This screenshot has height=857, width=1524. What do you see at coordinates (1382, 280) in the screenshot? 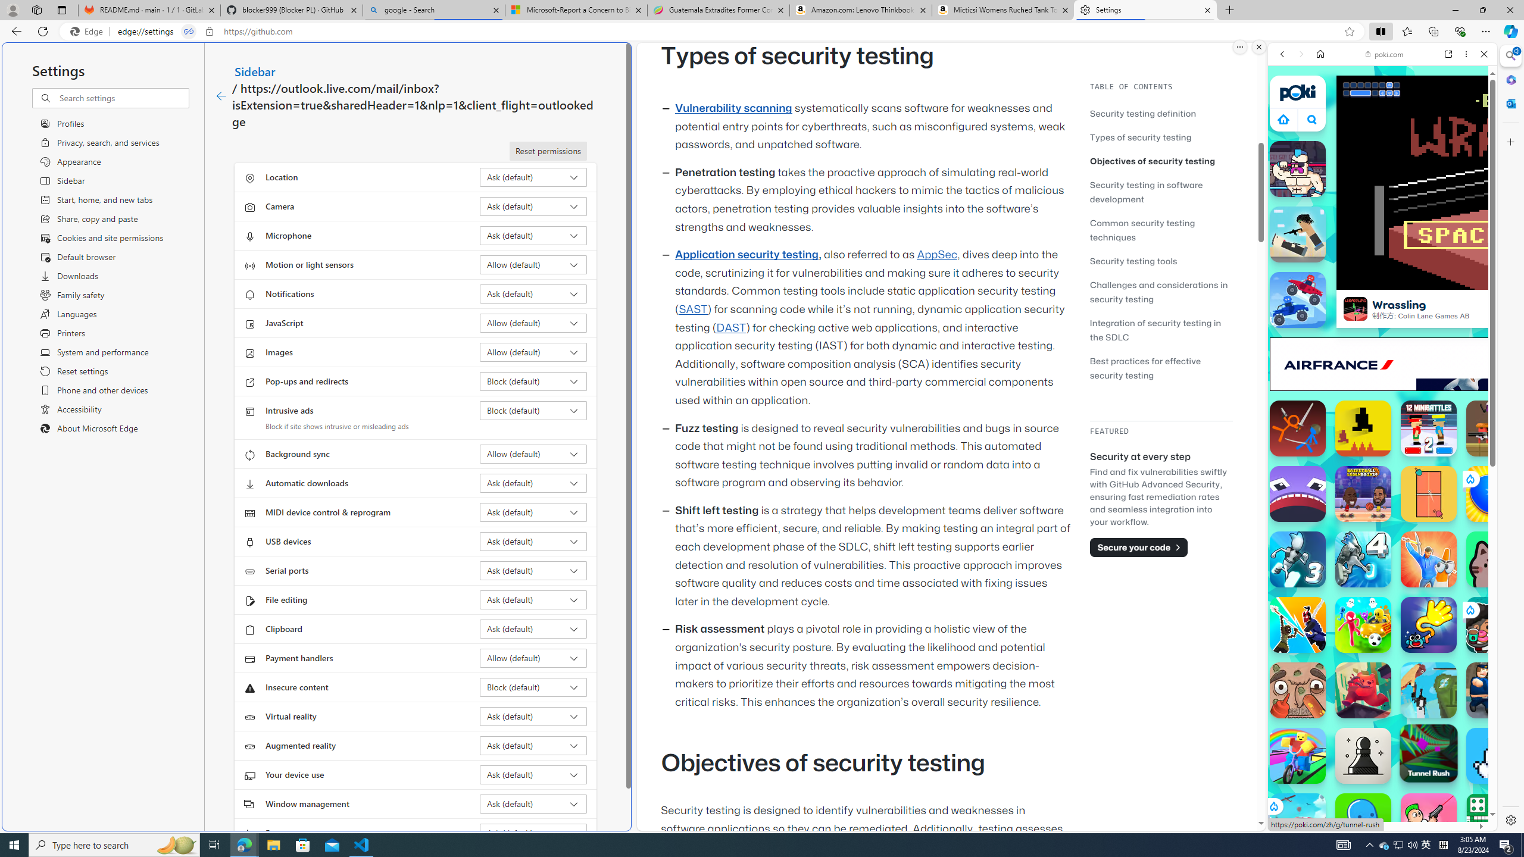
I see `Car Games` at bounding box center [1382, 280].